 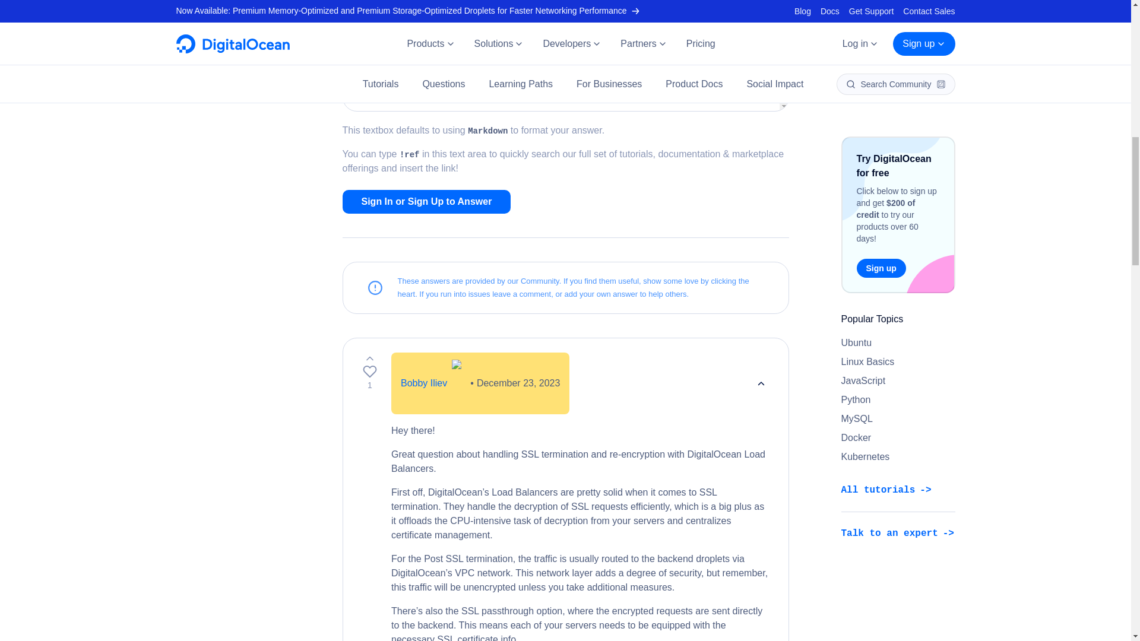 I want to click on Bold, so click(x=360, y=61).